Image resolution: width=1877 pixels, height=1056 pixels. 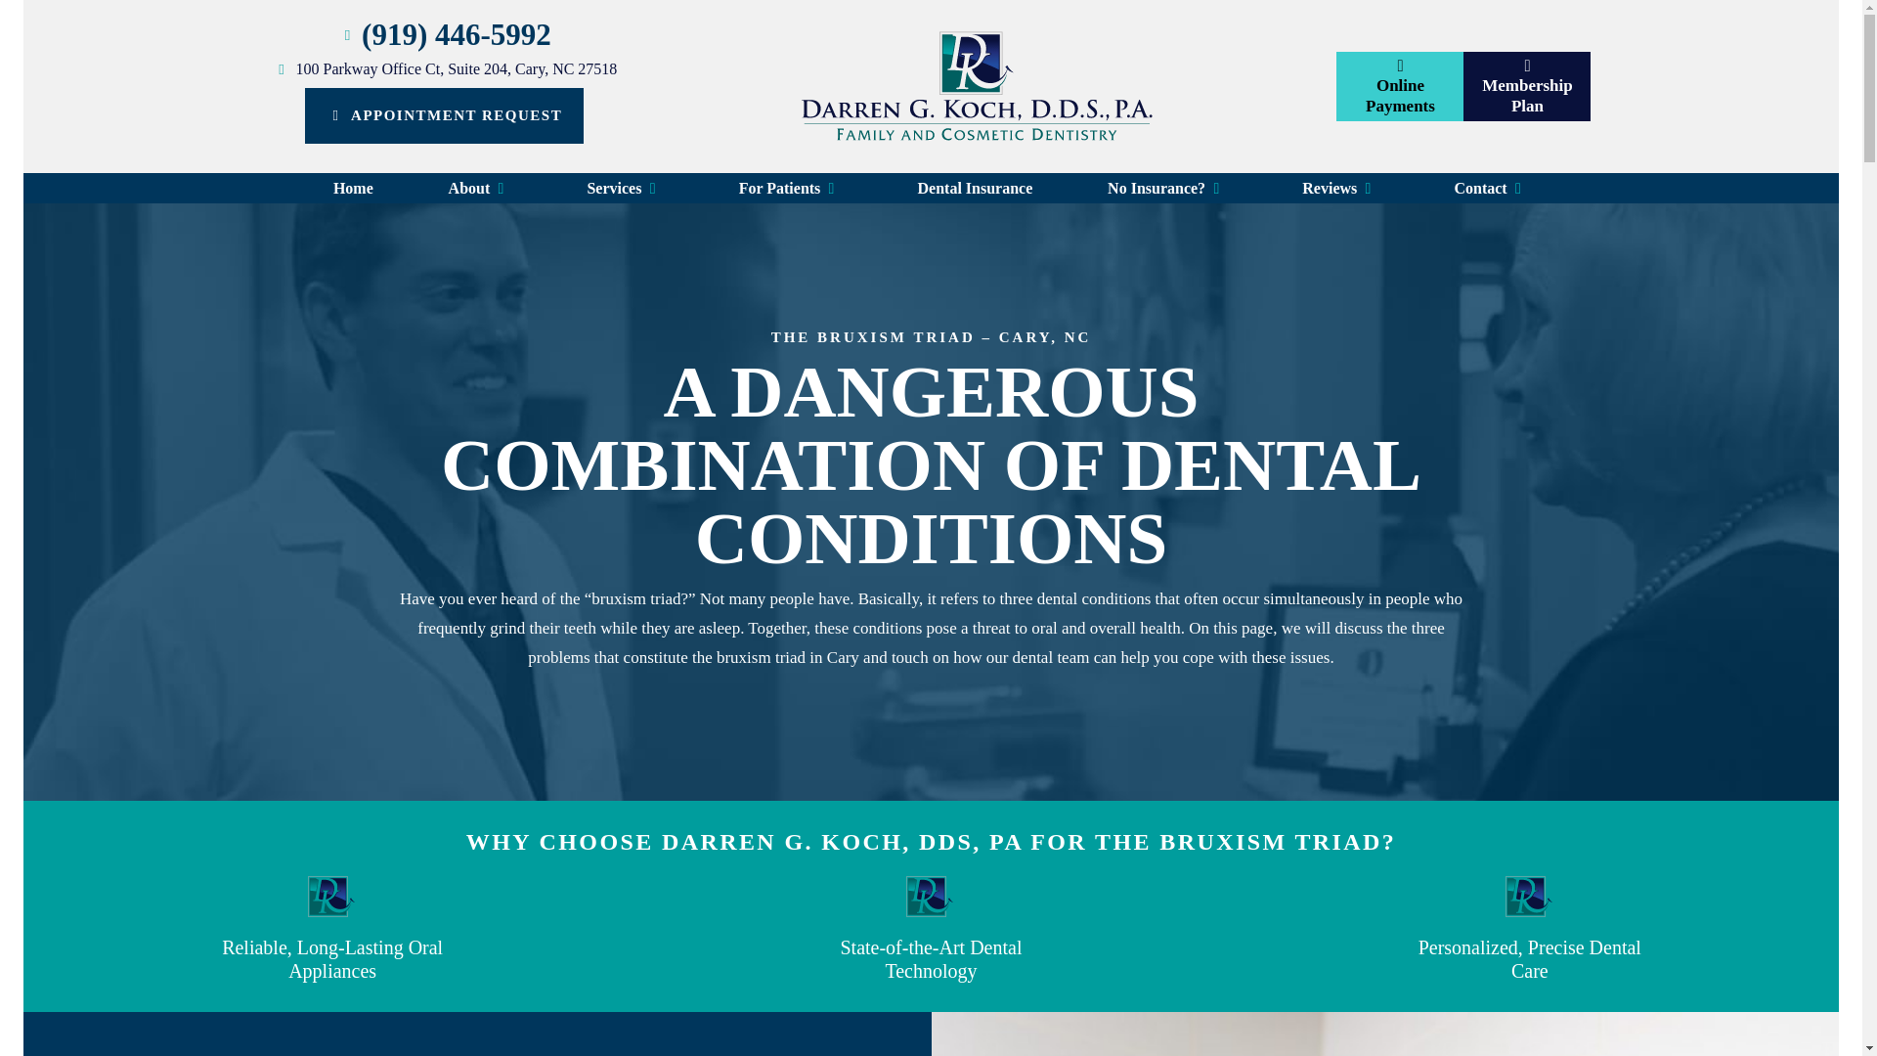 I want to click on Dentist Cary, NC, so click(x=352, y=188).